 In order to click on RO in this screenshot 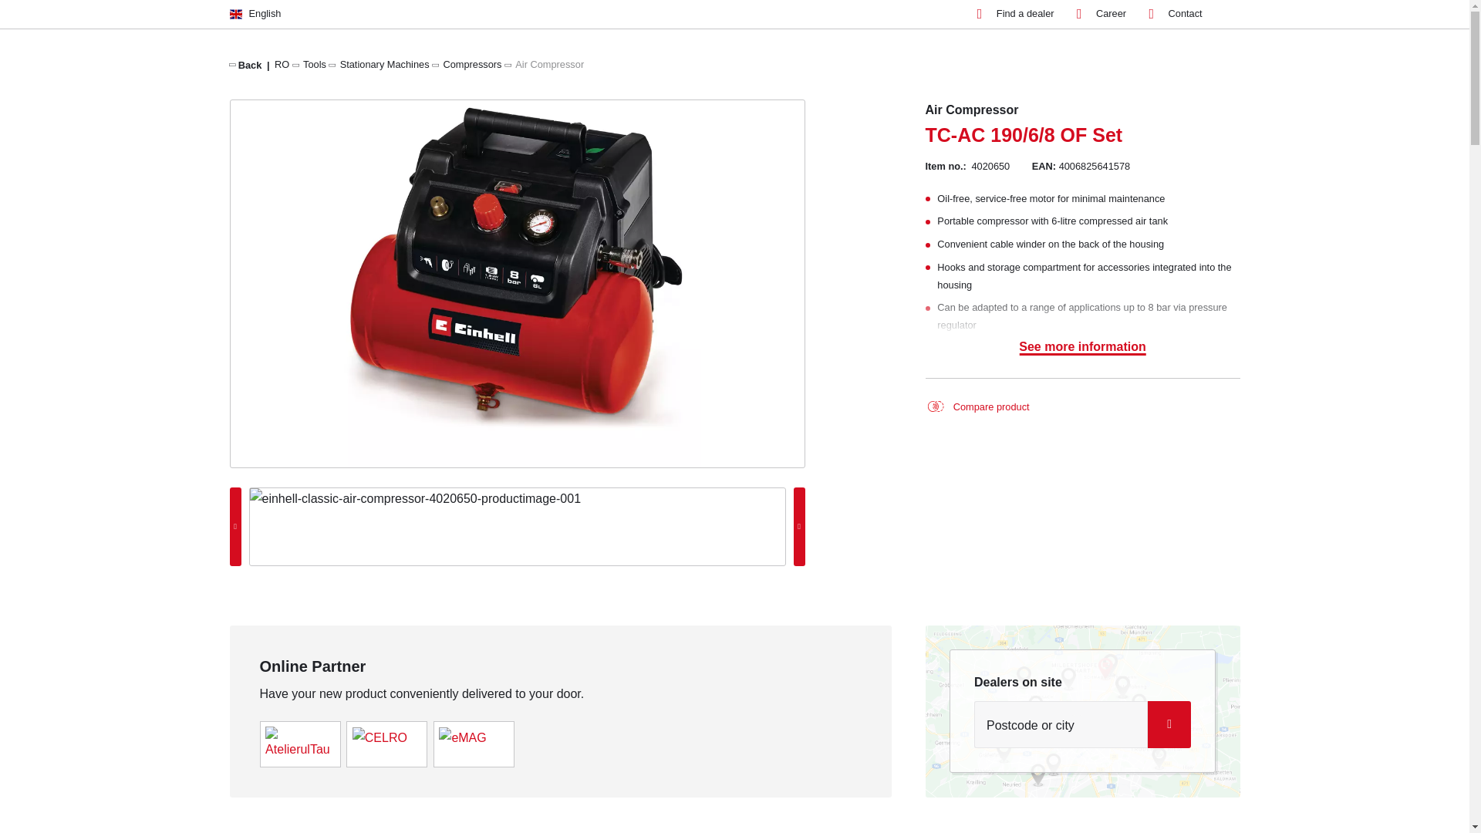, I will do `click(281, 63)`.